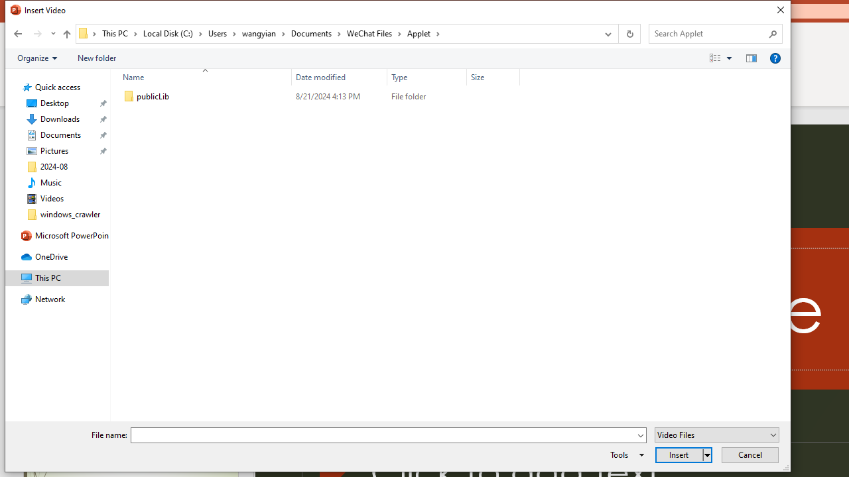  Describe the element at coordinates (389, 435) in the screenshot. I see `File name:` at that location.